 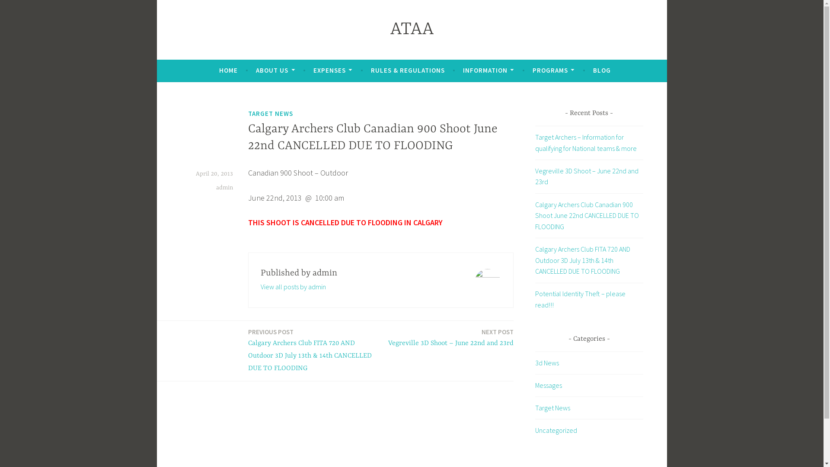 What do you see at coordinates (488, 70) in the screenshot?
I see `INFORMATION` at bounding box center [488, 70].